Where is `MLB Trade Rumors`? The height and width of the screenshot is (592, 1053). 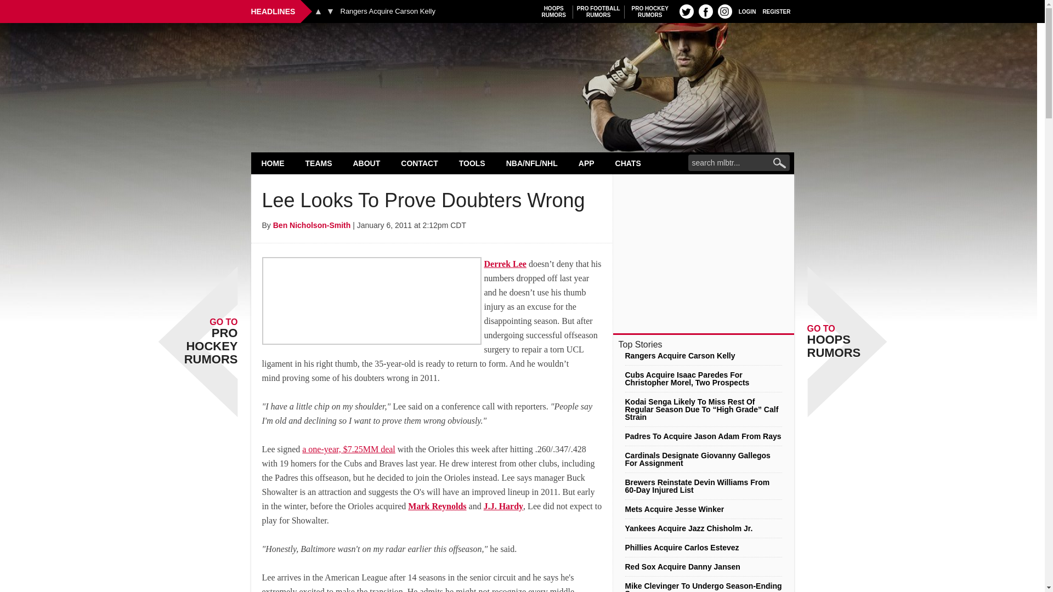 MLB Trade Rumors is located at coordinates (522, 50).